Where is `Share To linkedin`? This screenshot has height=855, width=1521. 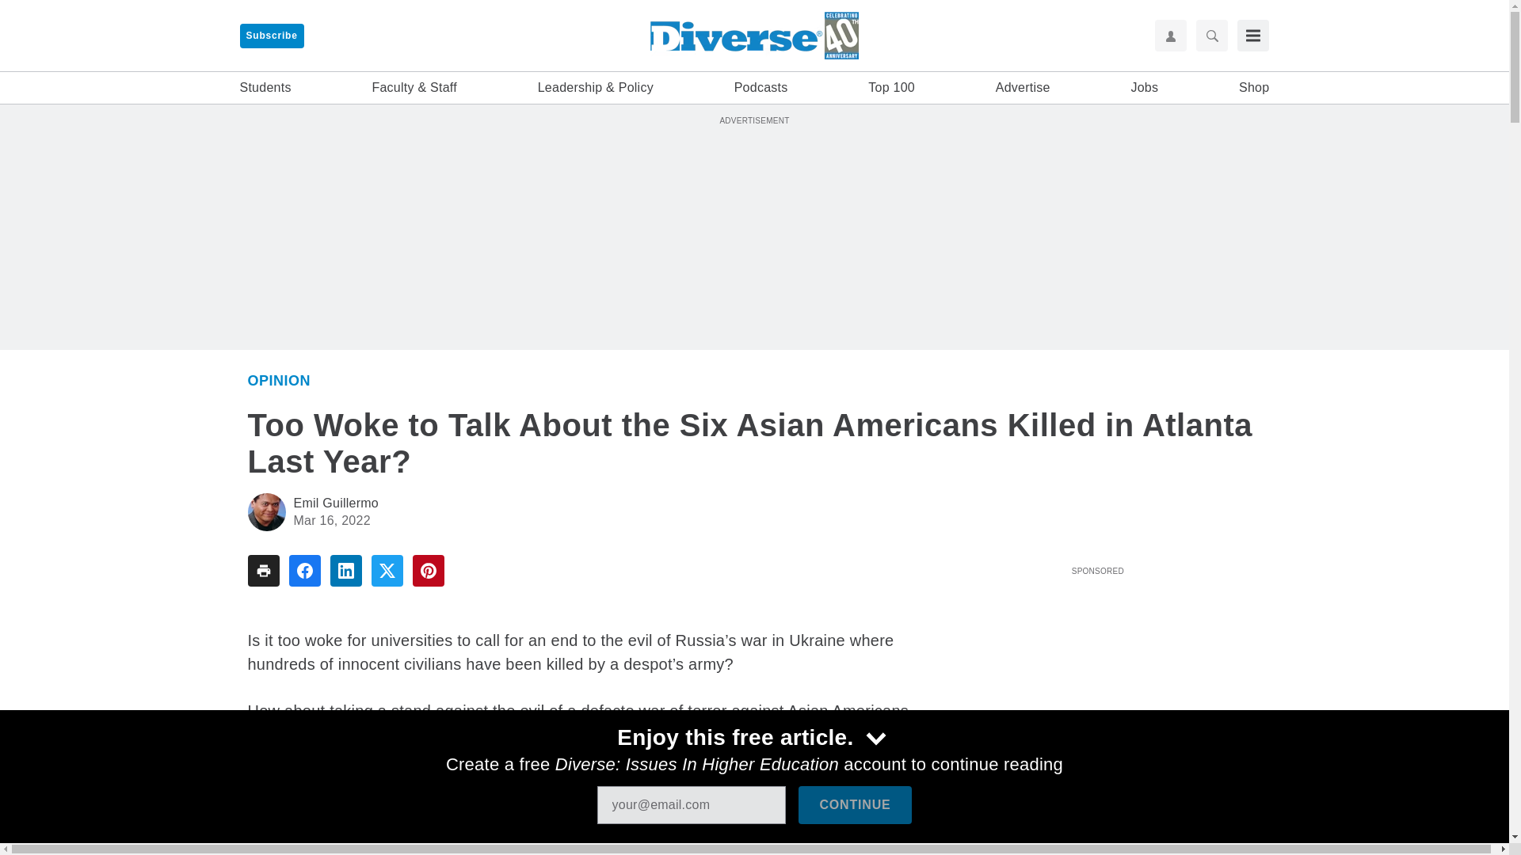
Share To linkedin is located at coordinates (345, 570).